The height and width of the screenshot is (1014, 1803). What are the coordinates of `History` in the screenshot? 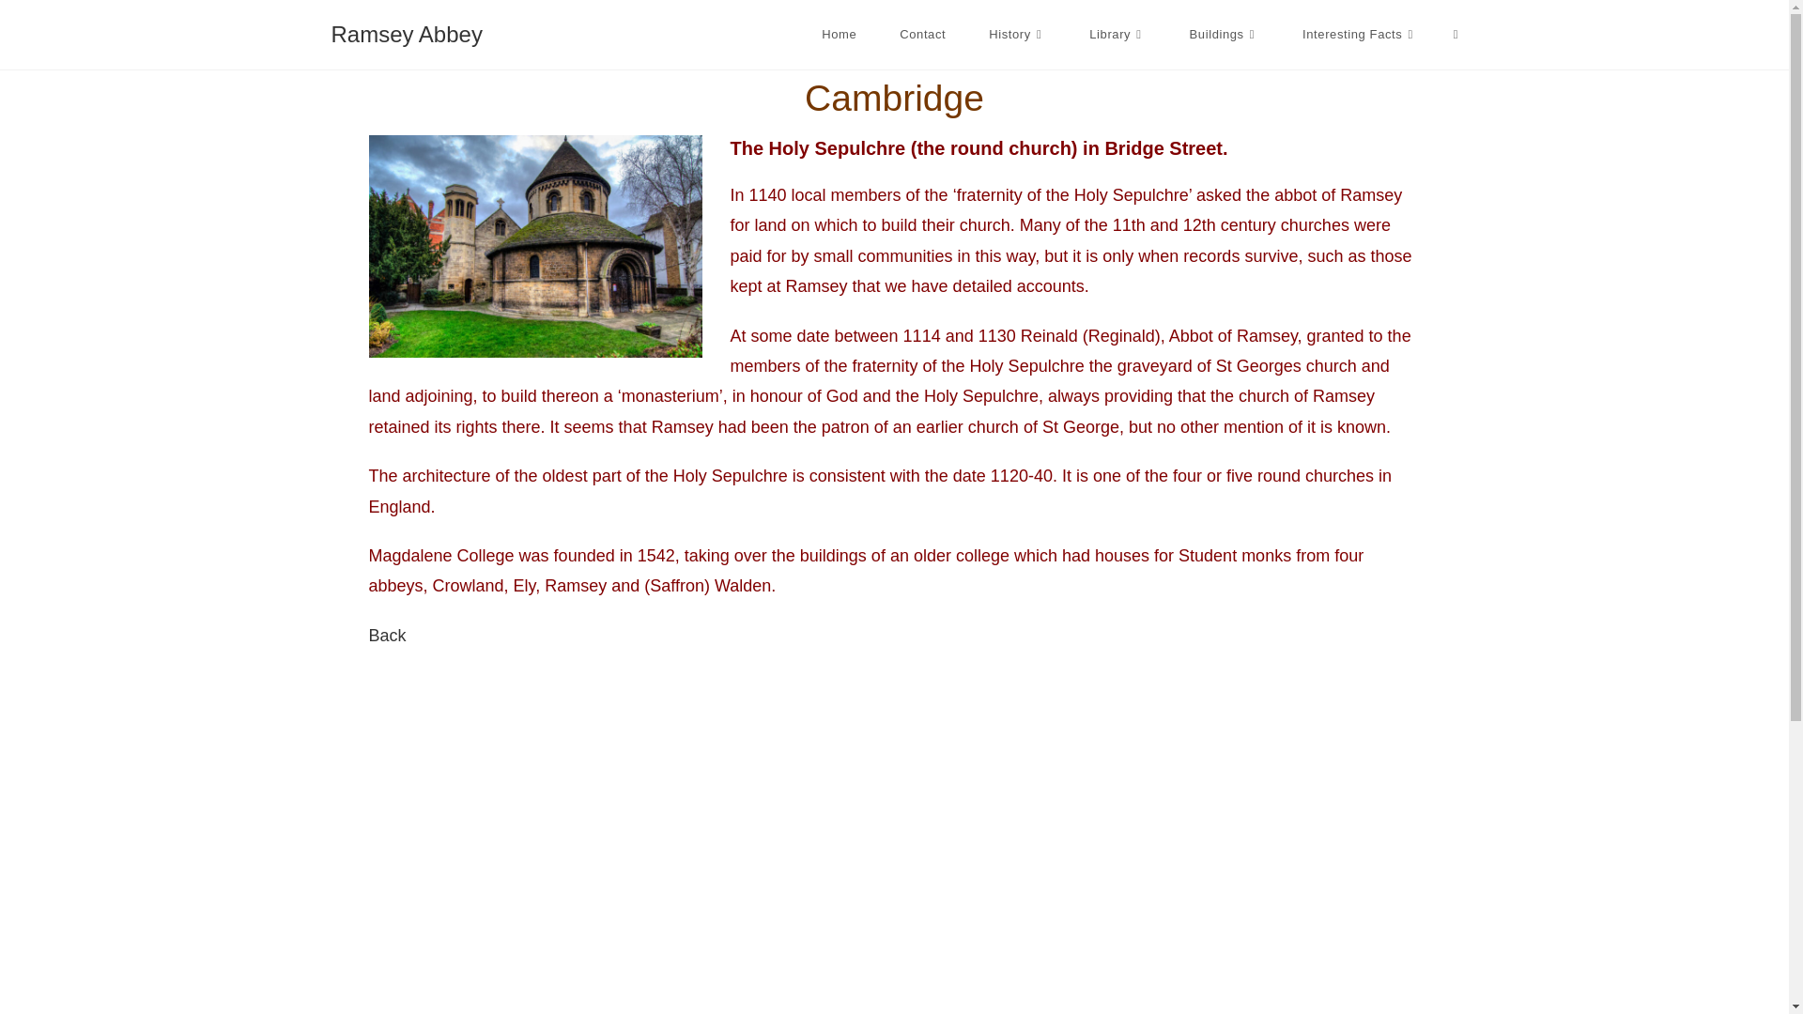 It's located at (1016, 35).